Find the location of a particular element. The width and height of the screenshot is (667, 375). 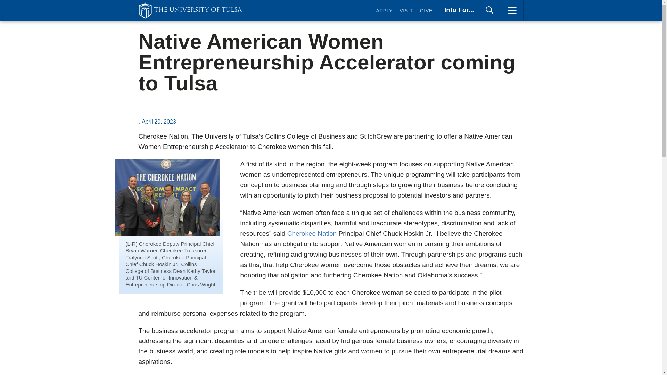

APPLY is located at coordinates (384, 12).